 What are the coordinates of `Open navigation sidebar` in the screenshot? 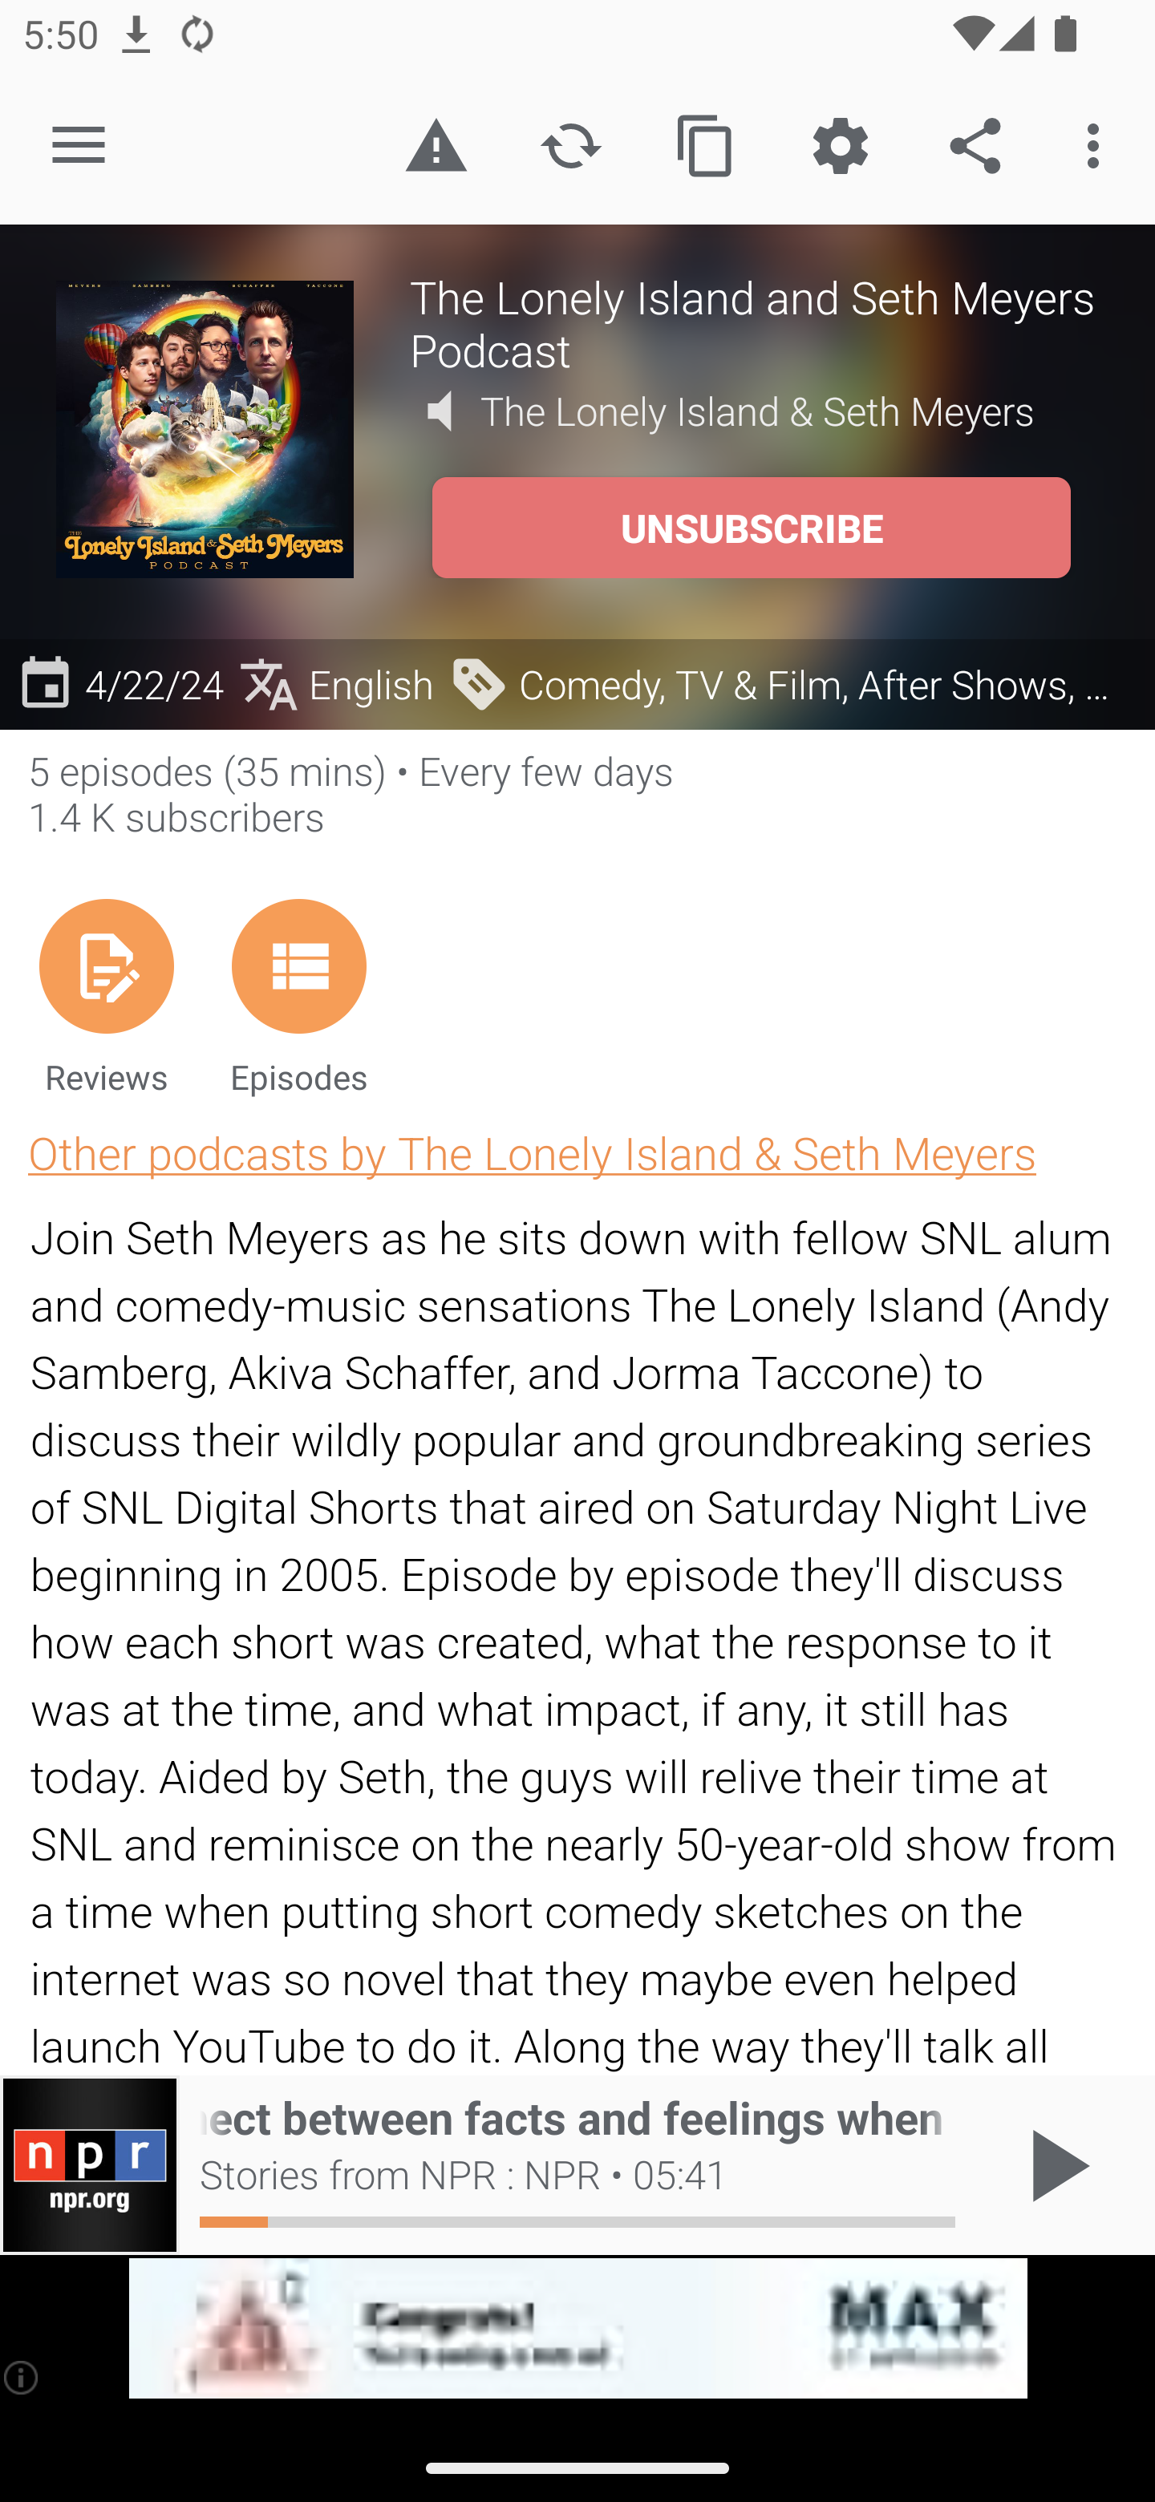 It's located at (79, 146).